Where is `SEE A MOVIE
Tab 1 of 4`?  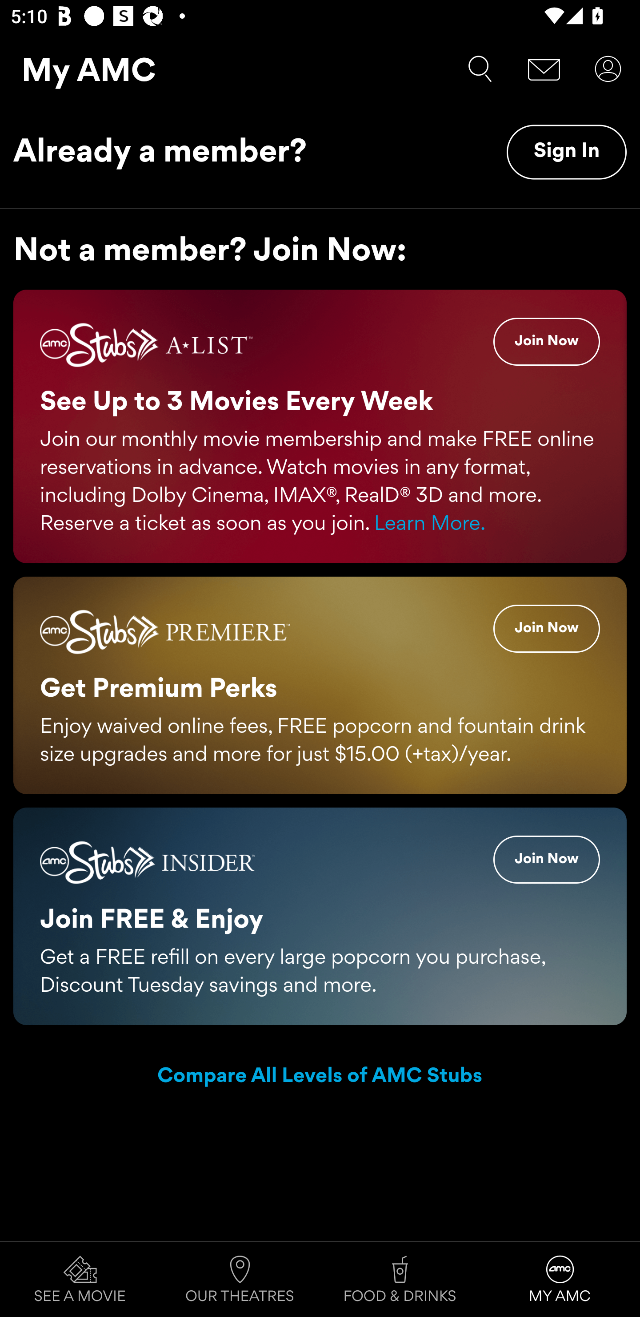 SEE A MOVIE
Tab 1 of 4 is located at coordinates (80, 1280).